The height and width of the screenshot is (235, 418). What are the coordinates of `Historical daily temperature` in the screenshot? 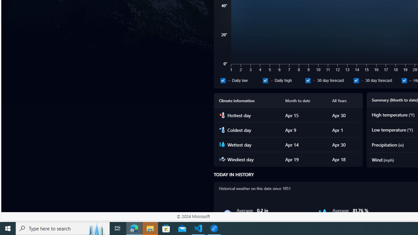 It's located at (404, 80).